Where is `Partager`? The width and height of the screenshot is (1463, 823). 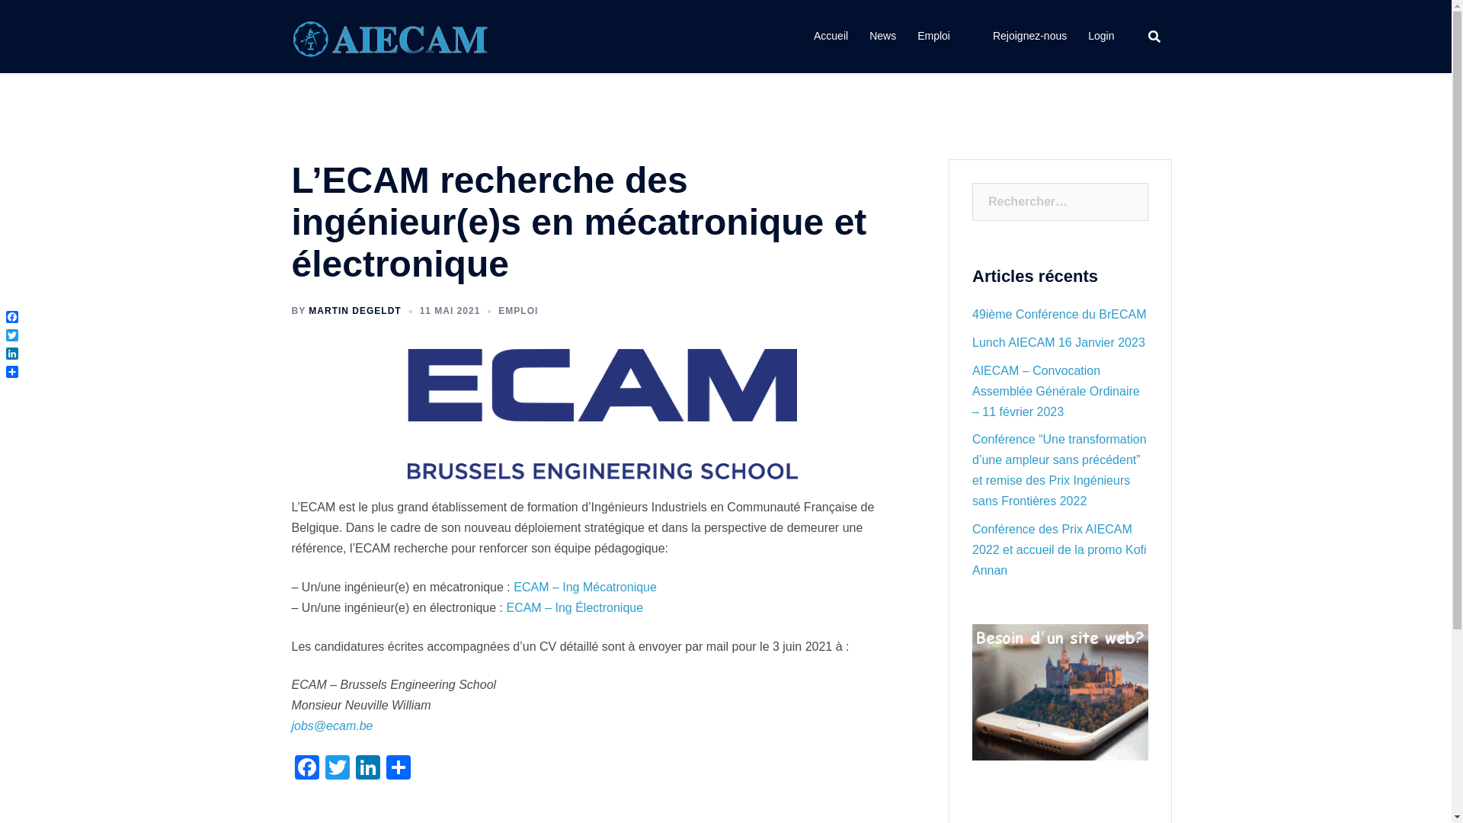 Partager is located at coordinates (12, 372).